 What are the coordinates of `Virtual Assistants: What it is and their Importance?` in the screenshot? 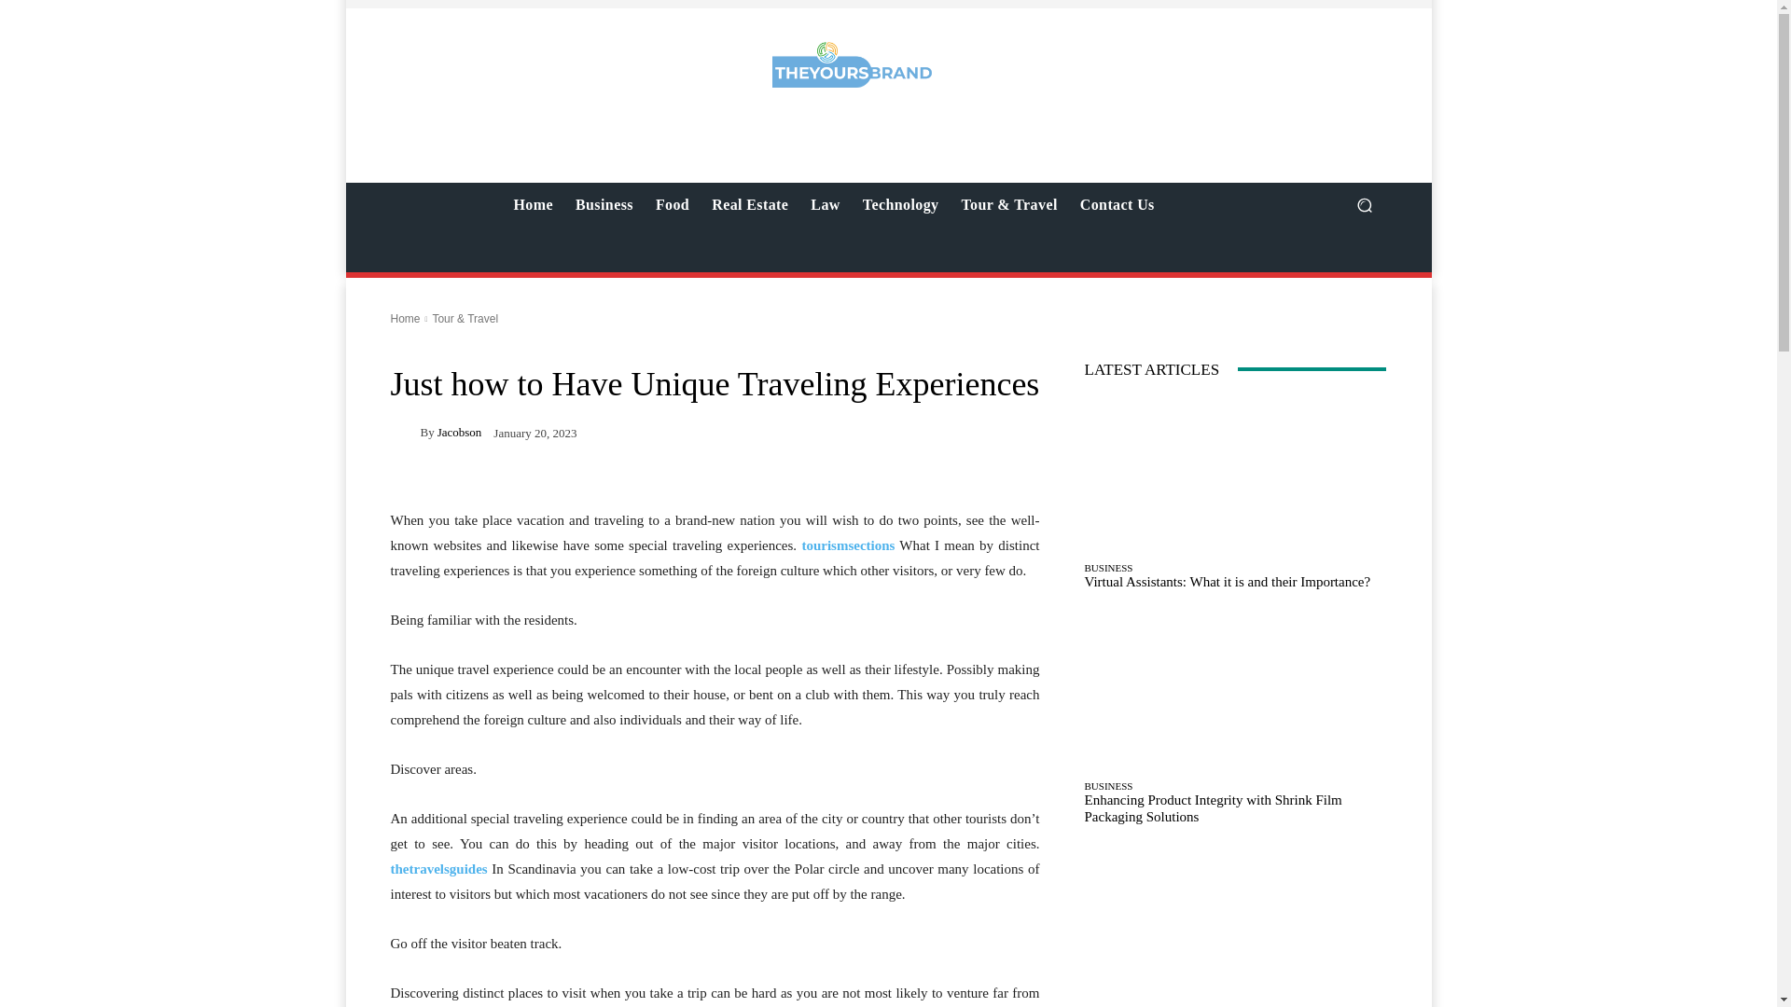 It's located at (1235, 475).